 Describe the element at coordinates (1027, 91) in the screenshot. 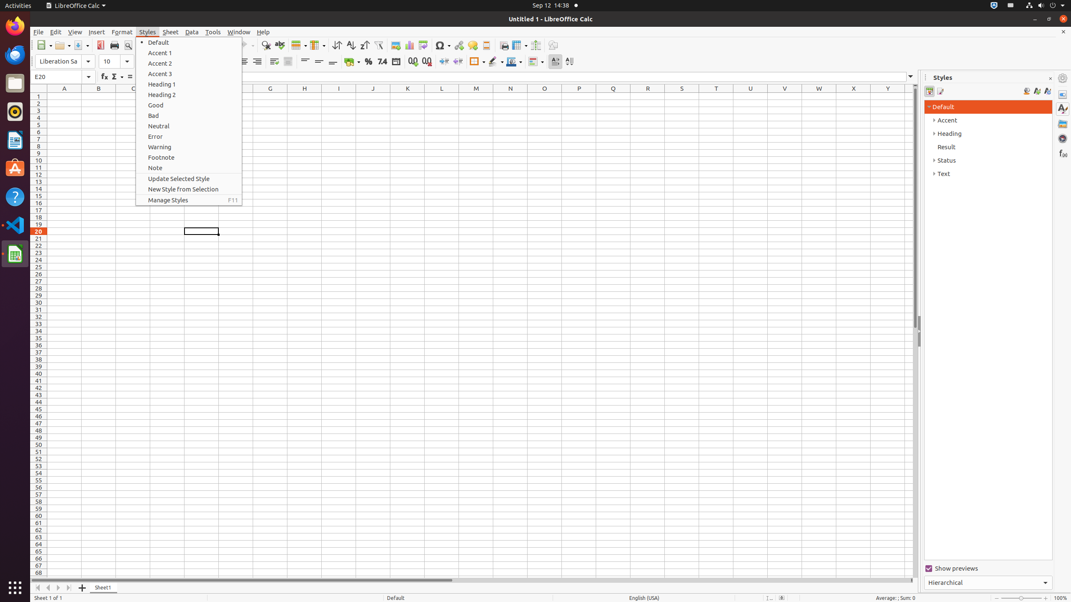

I see `Fill Format Mode` at that location.